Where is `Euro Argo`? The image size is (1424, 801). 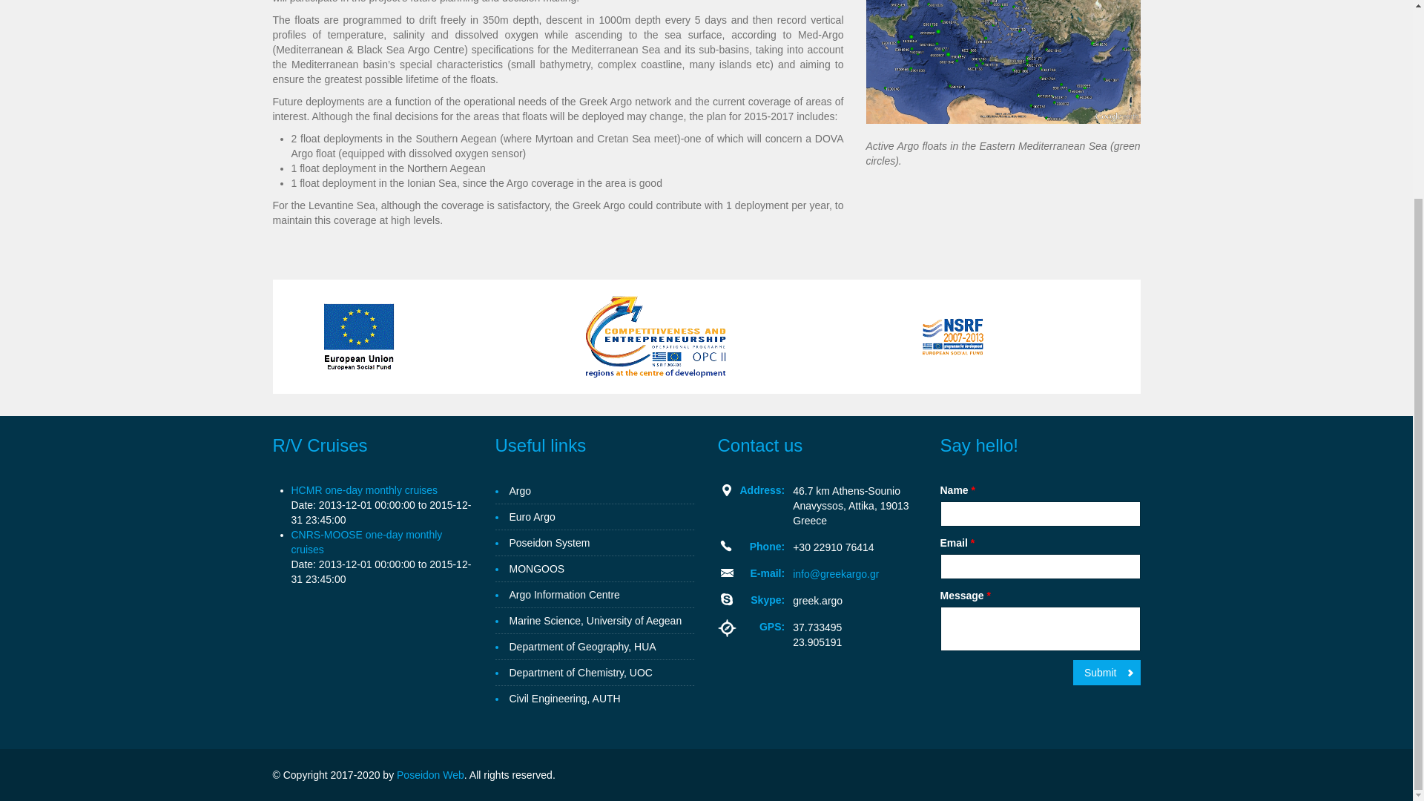 Euro Argo is located at coordinates (531, 516).